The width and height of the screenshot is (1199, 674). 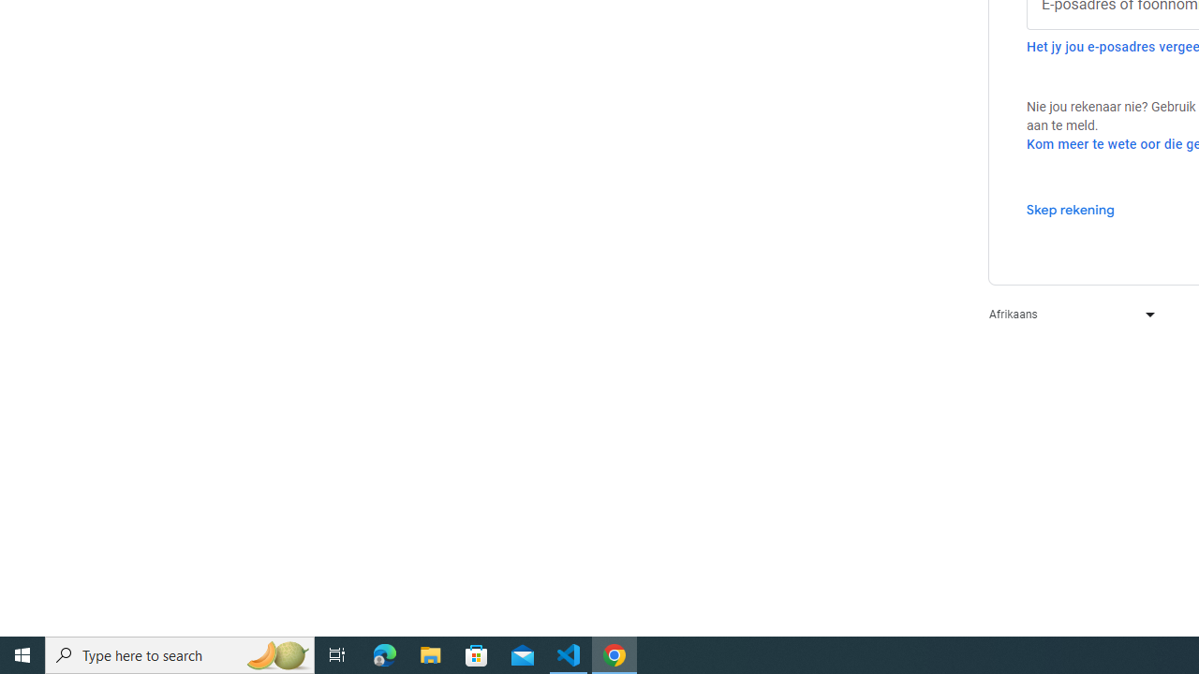 I want to click on Microsoft Edge, so click(x=385, y=655).